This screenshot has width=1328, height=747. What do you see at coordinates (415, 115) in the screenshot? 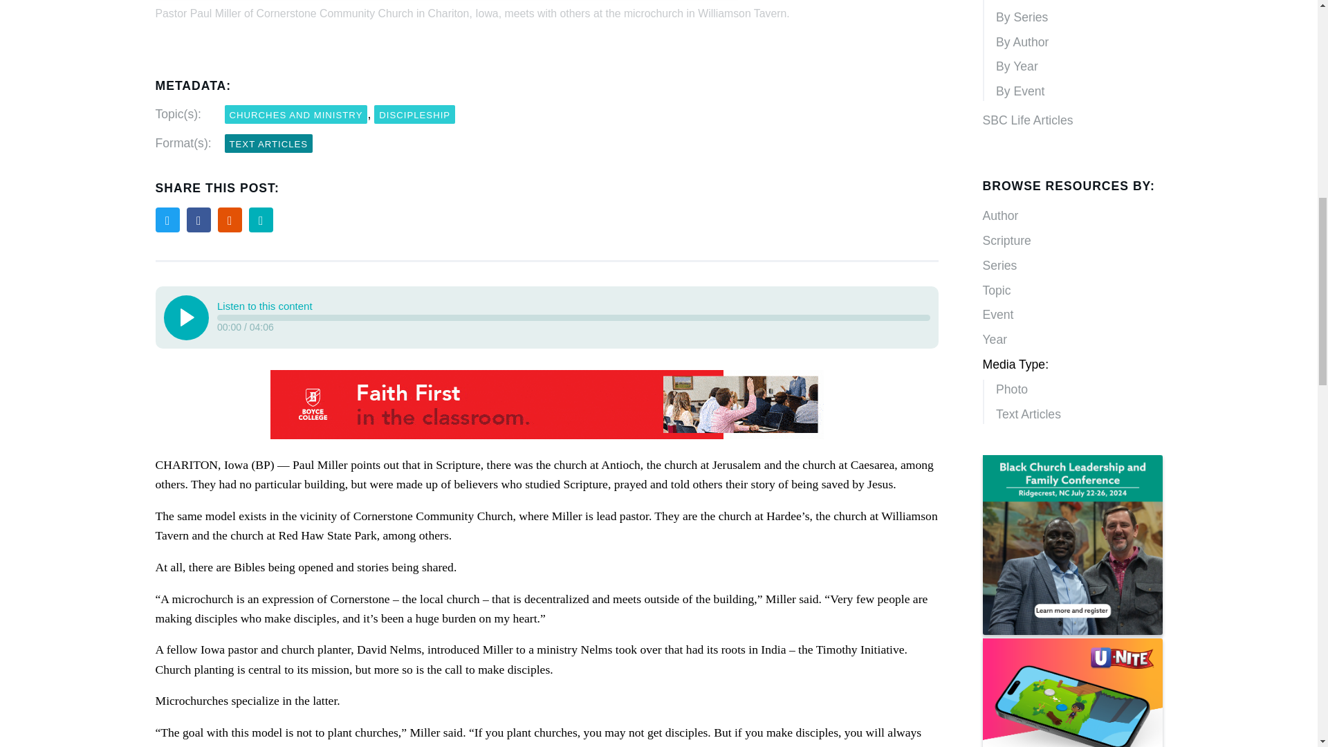
I see `DISCIPLESHIP` at bounding box center [415, 115].